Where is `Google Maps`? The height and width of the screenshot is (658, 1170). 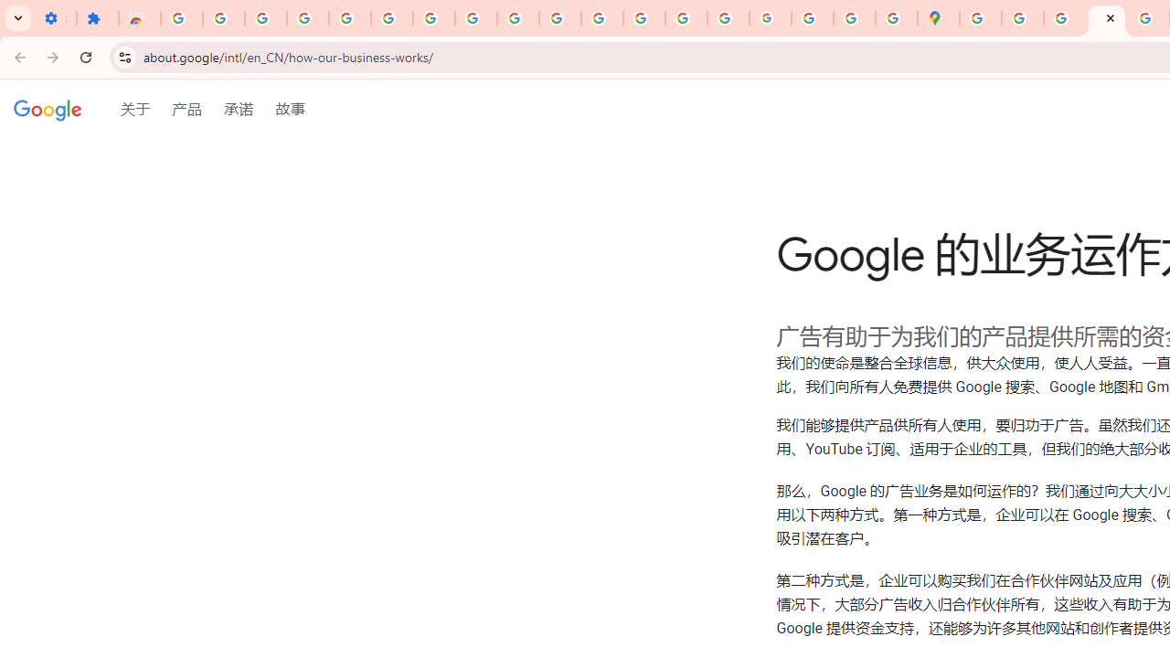
Google Maps is located at coordinates (938, 18).